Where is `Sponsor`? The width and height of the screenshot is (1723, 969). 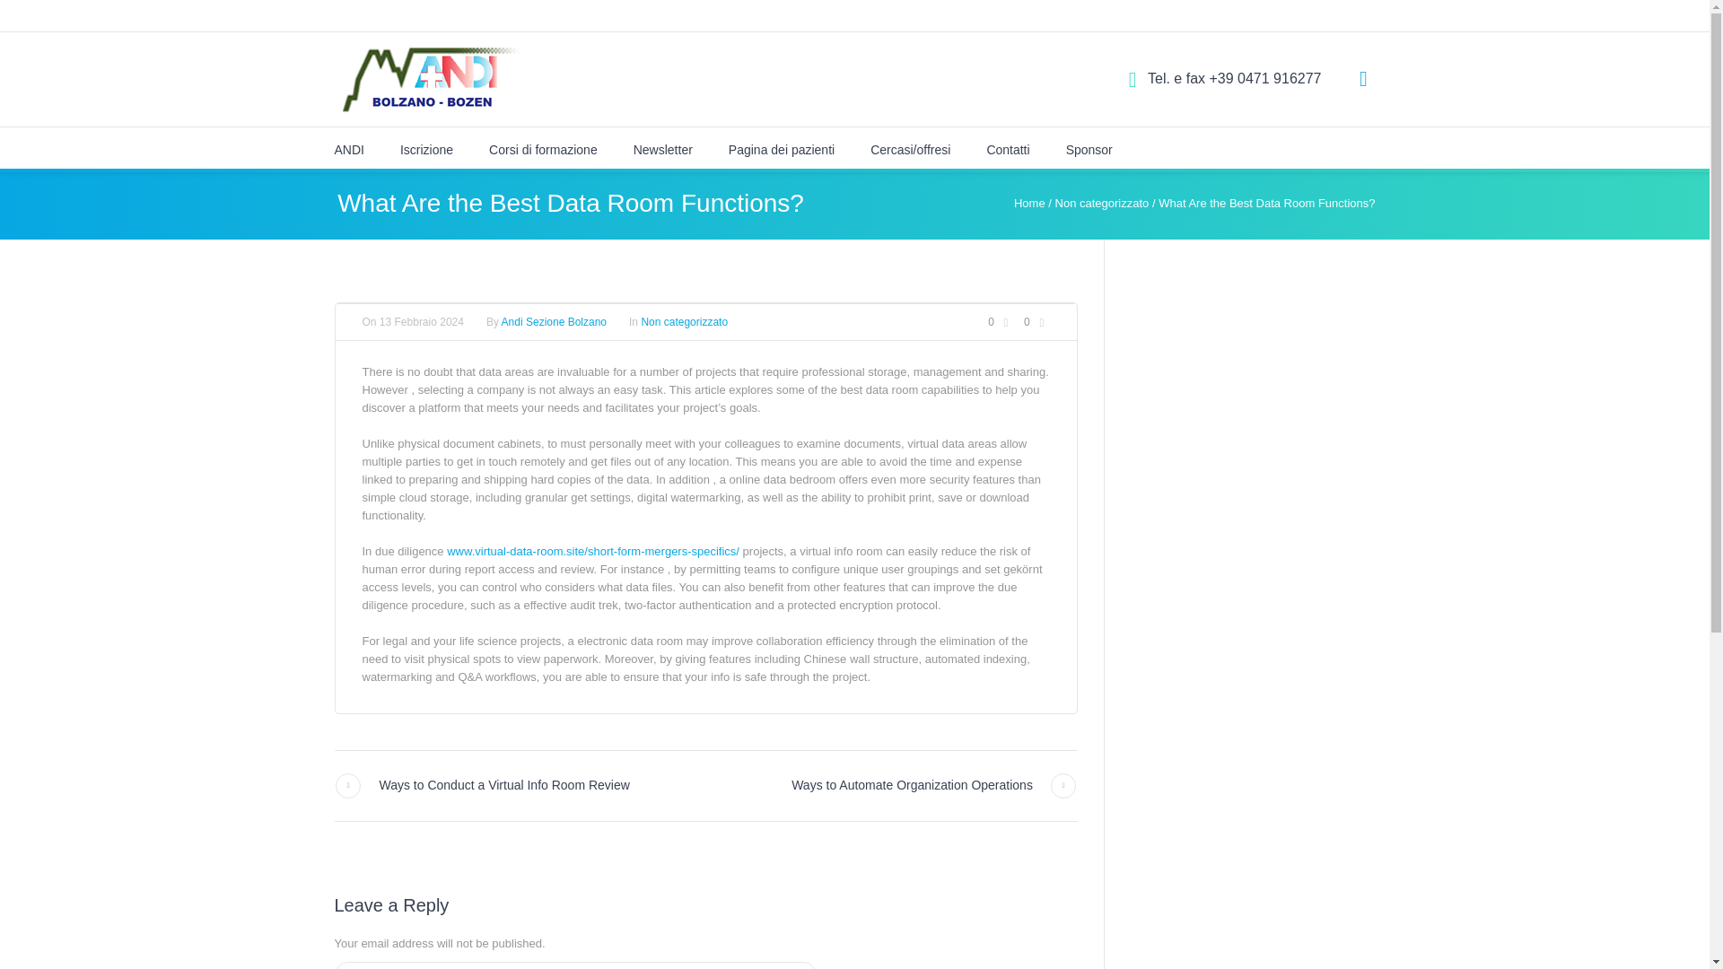
Sponsor is located at coordinates (1089, 149).